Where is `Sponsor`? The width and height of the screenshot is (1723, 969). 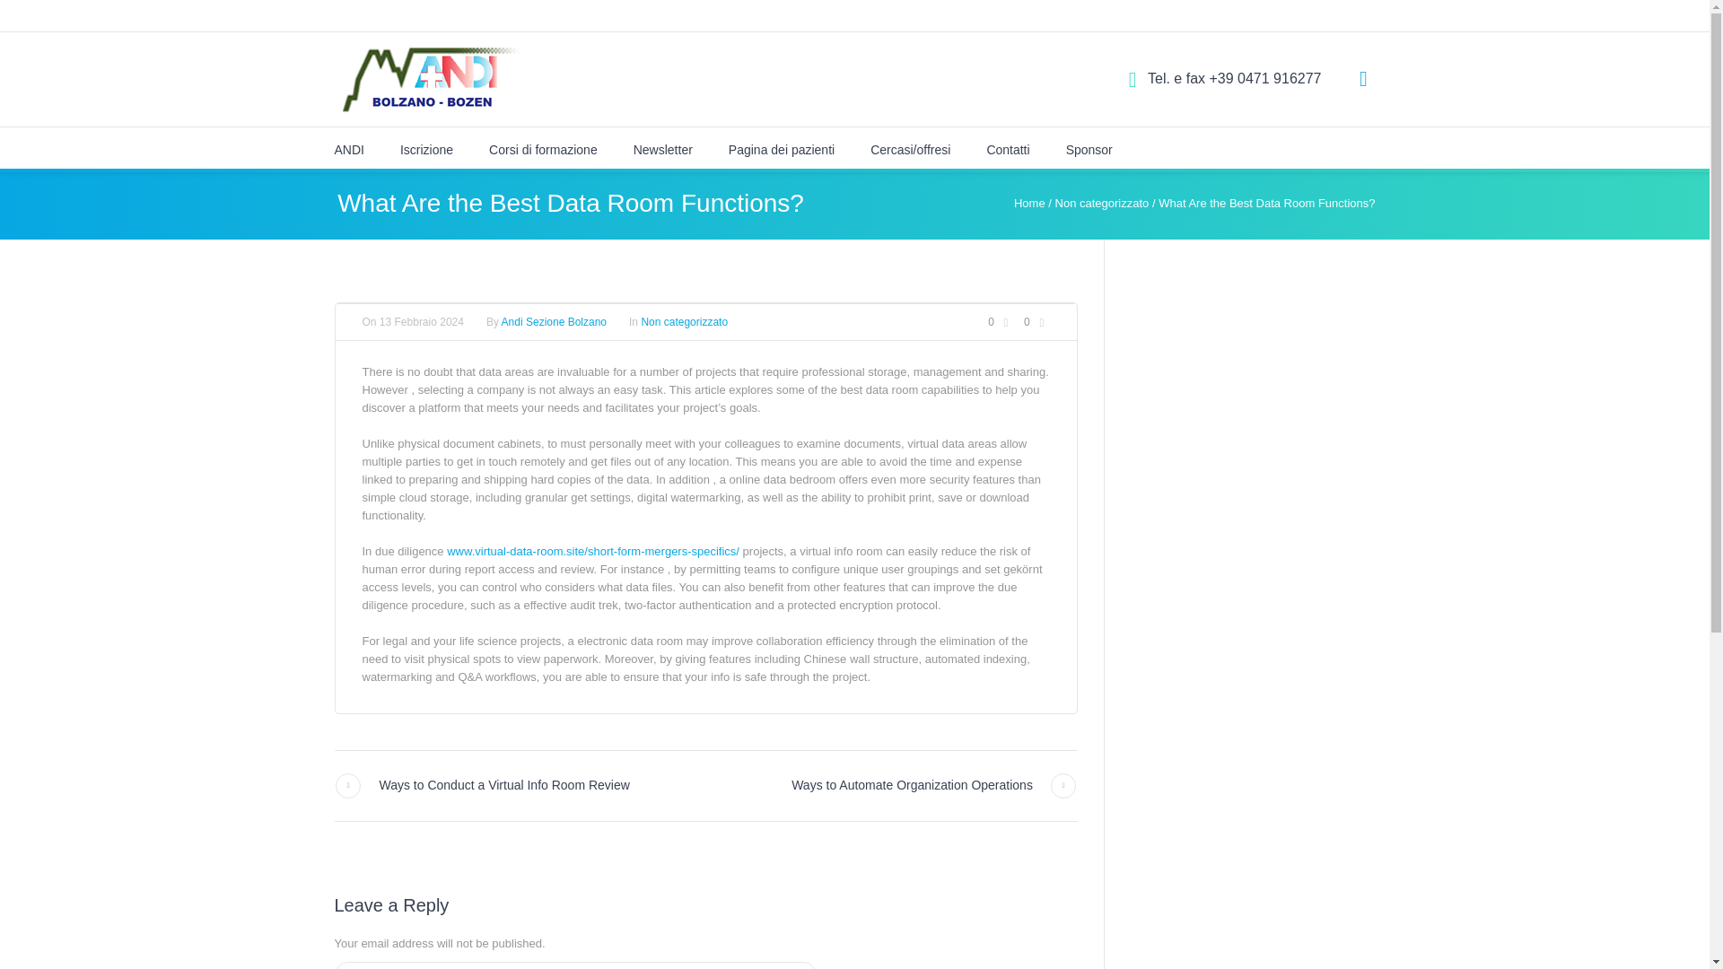
Sponsor is located at coordinates (1089, 149).